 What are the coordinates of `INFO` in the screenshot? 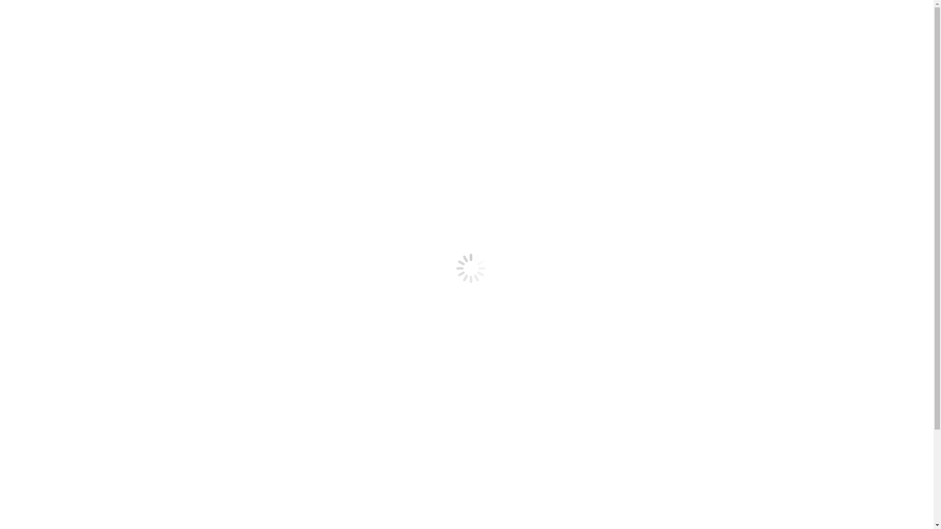 It's located at (52, 187).